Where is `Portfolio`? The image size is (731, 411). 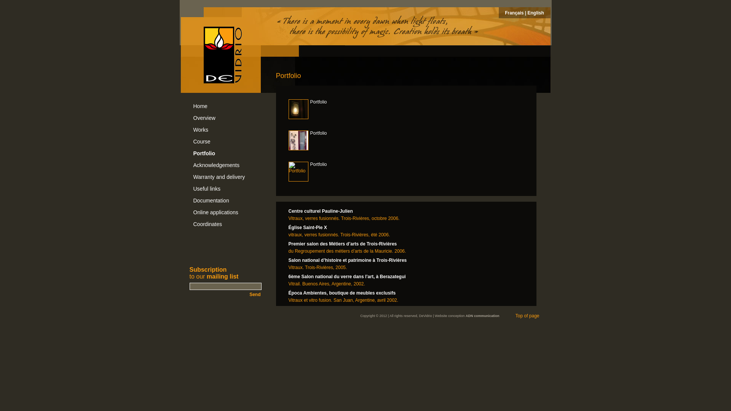
Portfolio is located at coordinates (225, 154).